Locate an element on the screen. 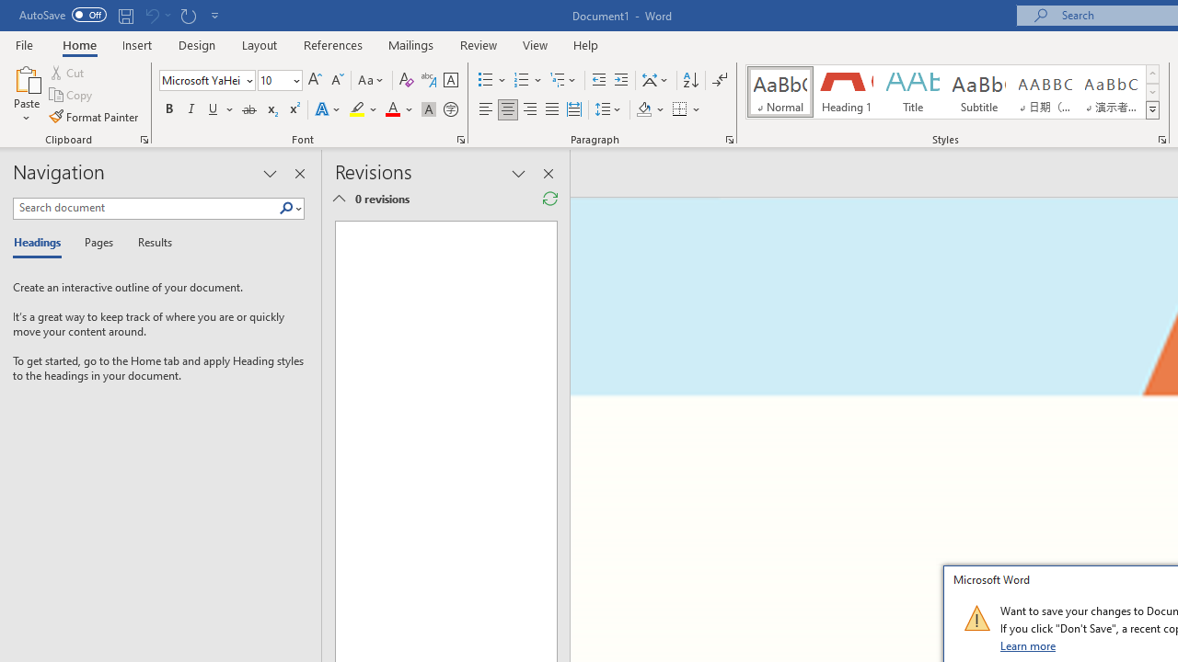 The image size is (1178, 662). Can't Undo is located at coordinates (156, 15).